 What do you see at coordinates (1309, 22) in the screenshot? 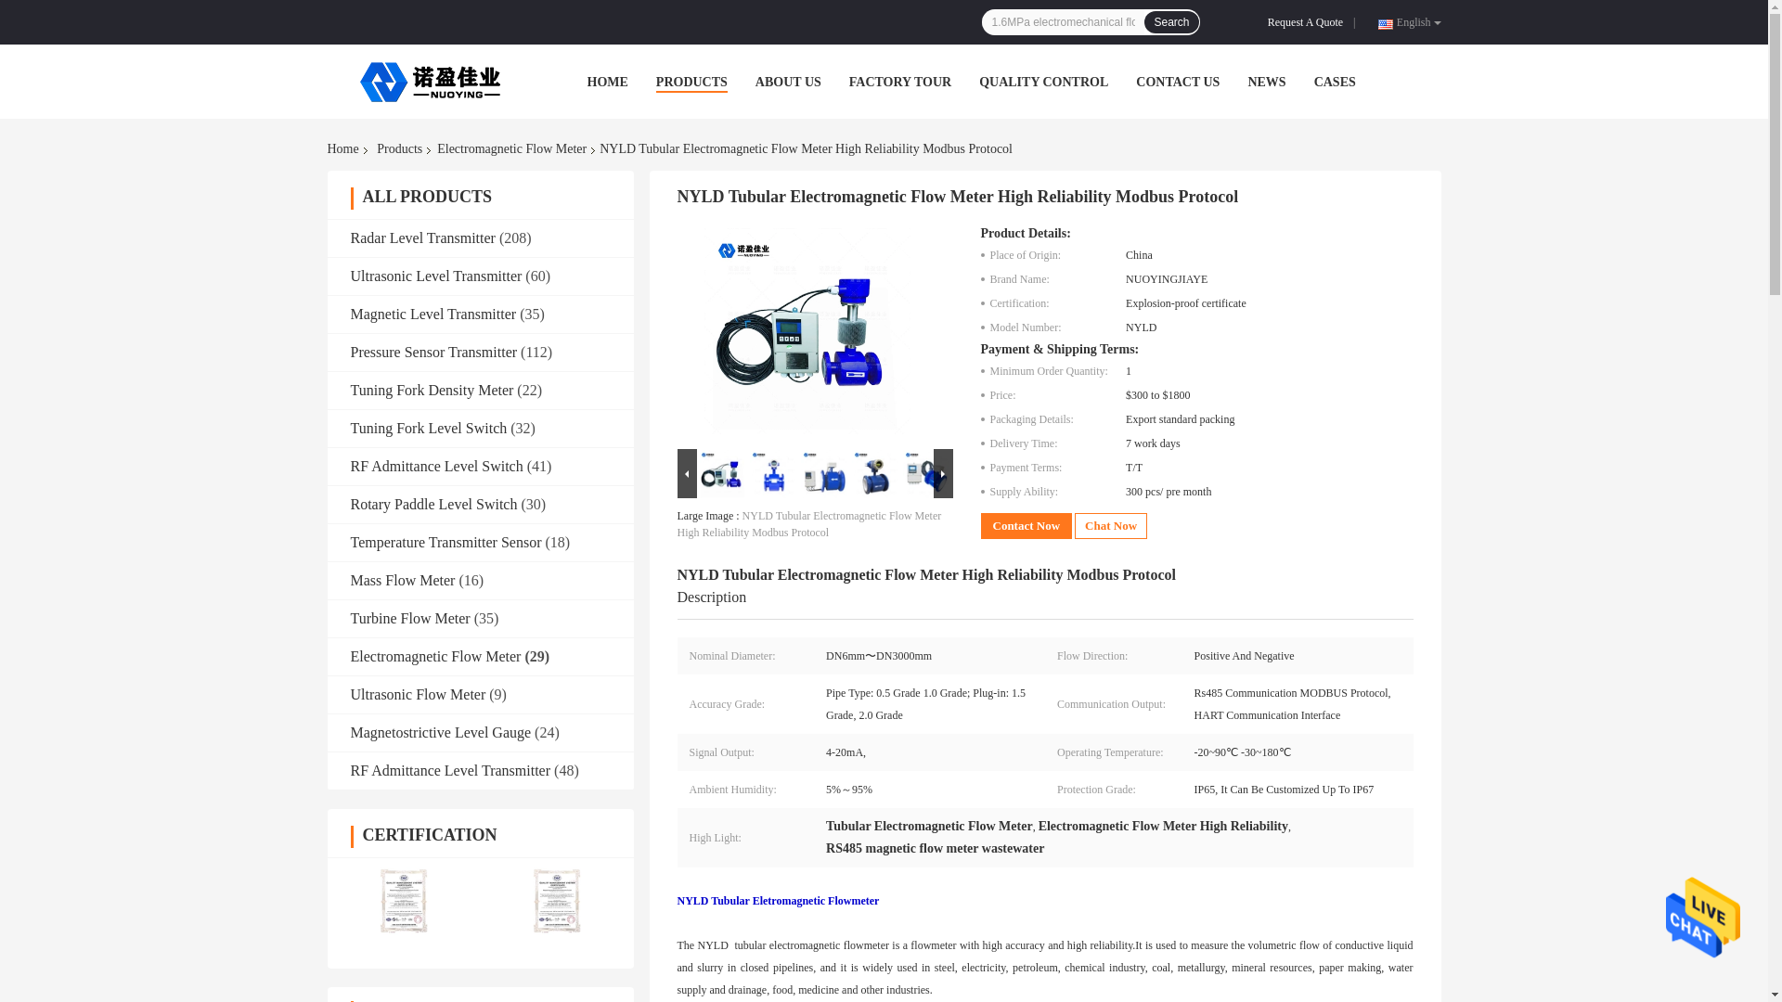
I see `Request A Quote` at bounding box center [1309, 22].